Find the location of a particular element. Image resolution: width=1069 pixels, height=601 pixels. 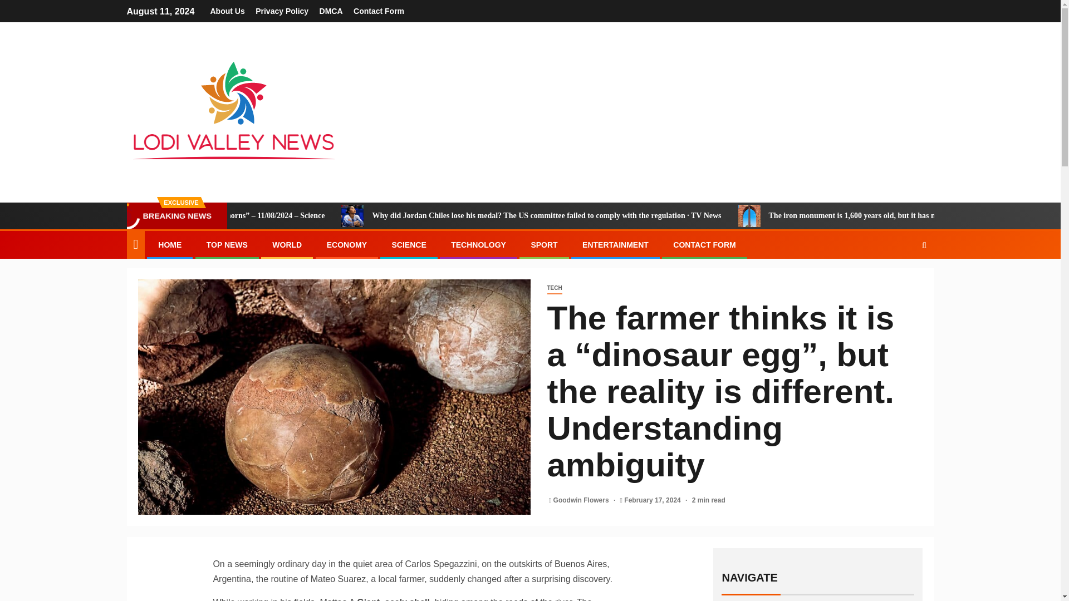

Privacy Policy is located at coordinates (282, 11).